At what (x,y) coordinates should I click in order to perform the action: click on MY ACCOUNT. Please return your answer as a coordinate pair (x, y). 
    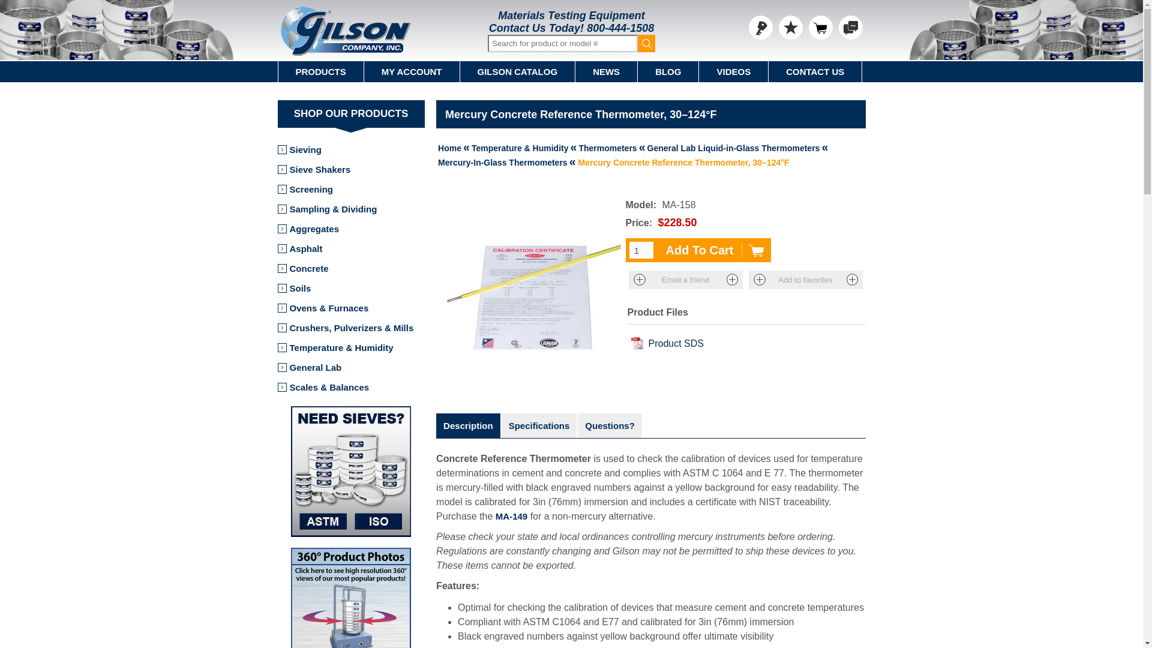
    Looking at the image, I should click on (412, 71).